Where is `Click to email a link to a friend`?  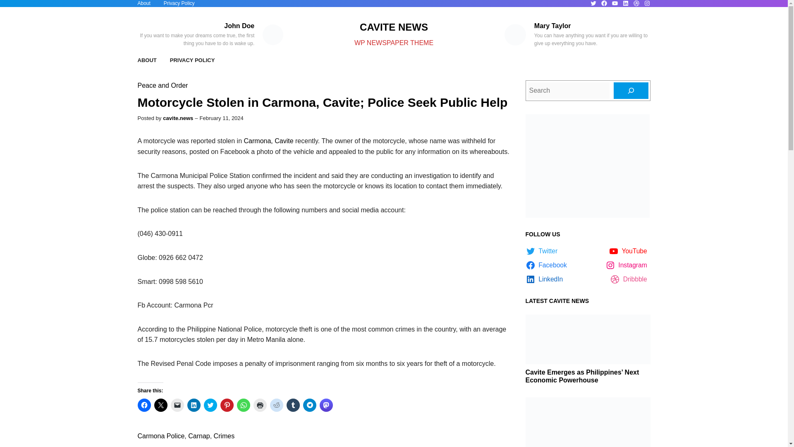 Click to email a link to a friend is located at coordinates (177, 405).